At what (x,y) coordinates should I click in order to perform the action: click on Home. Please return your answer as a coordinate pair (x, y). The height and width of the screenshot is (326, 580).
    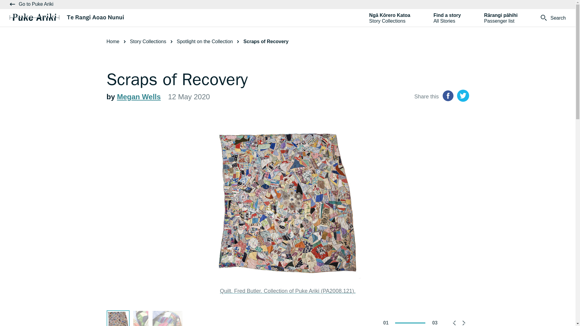
    Looking at the image, I should click on (117, 41).